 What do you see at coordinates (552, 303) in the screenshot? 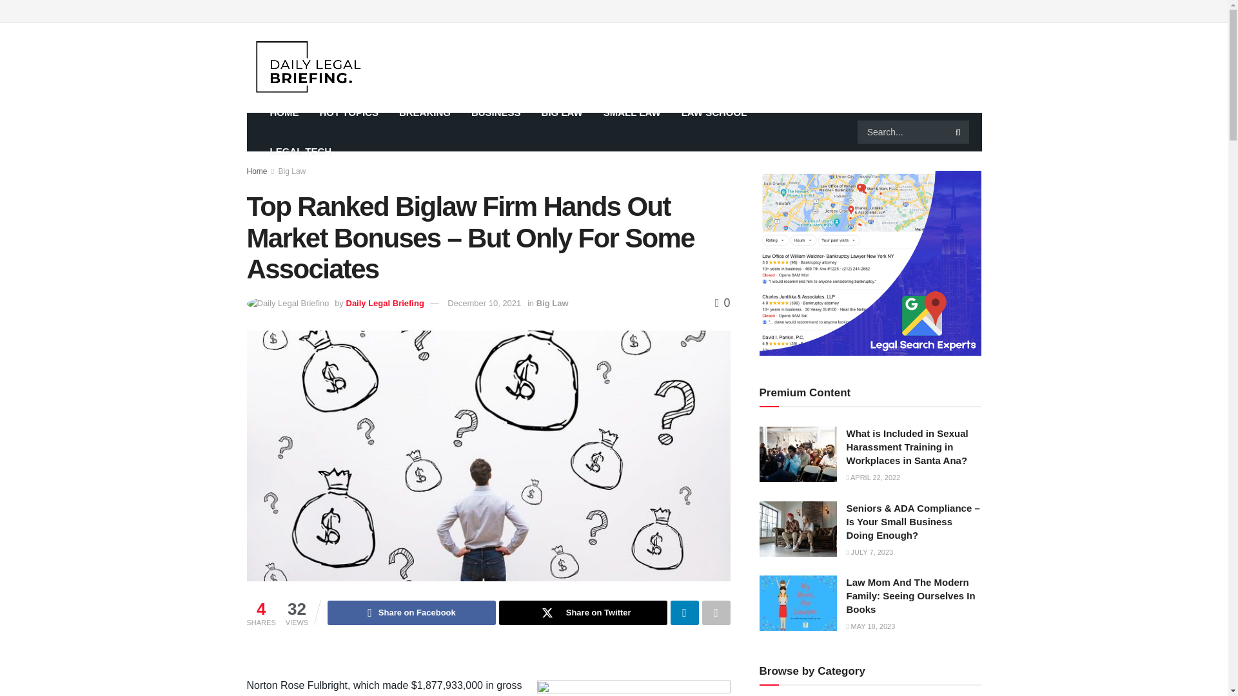
I see `Big Law` at bounding box center [552, 303].